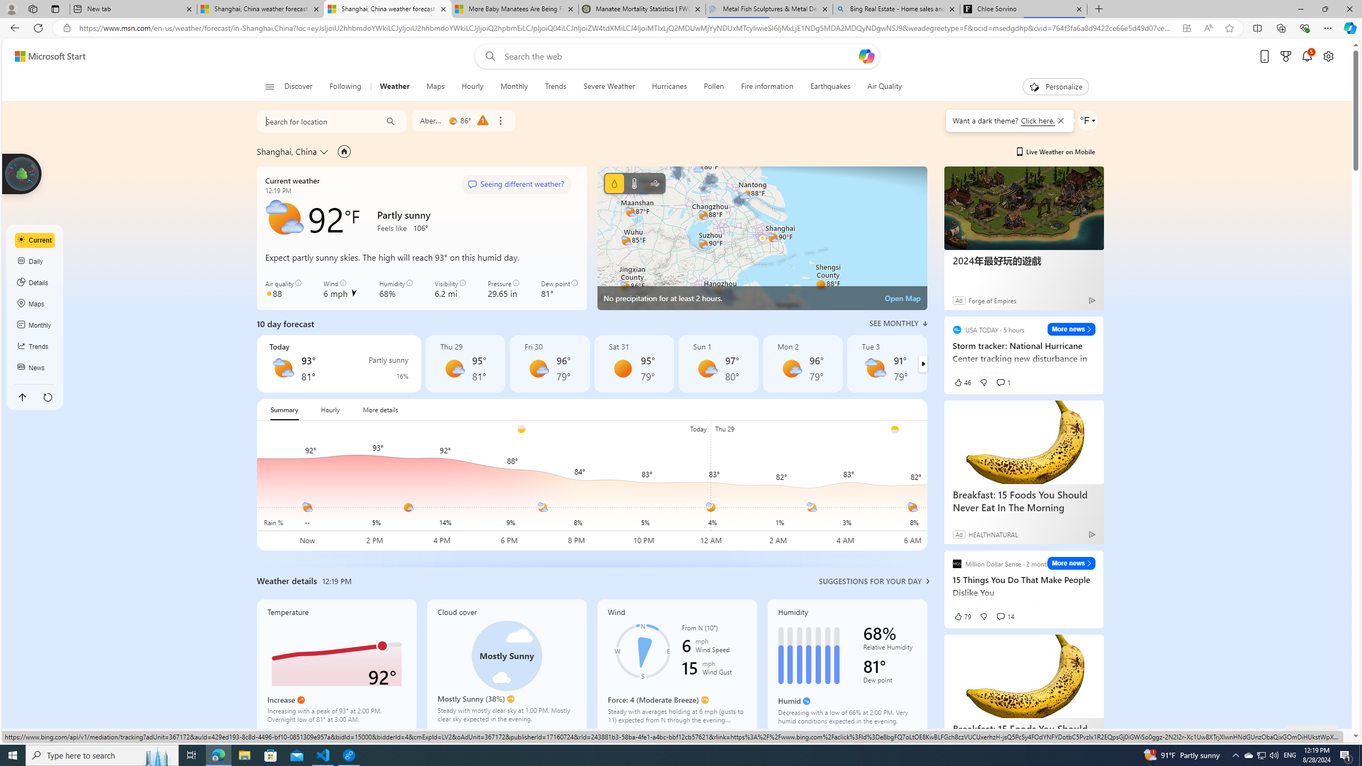 Image resolution: width=1362 pixels, height=766 pixels. I want to click on [title + description], so click(4123, 485).